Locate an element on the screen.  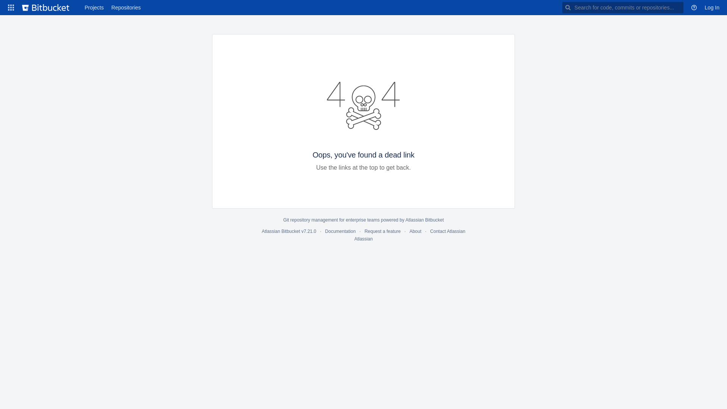
Linked Applications is located at coordinates (11, 8).